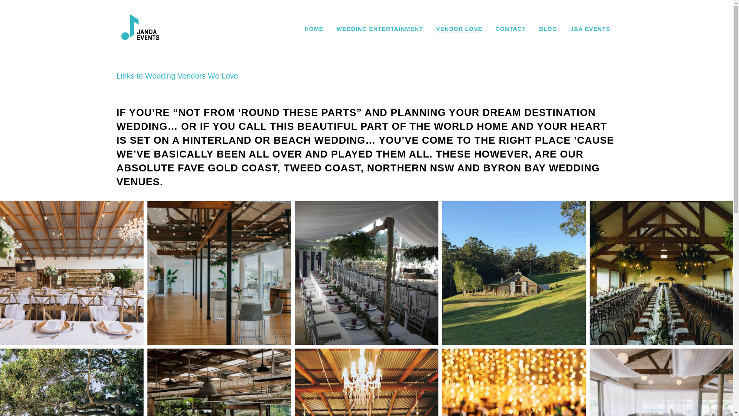  Describe the element at coordinates (514, 273) in the screenshot. I see `Cowbell Creek` at that location.